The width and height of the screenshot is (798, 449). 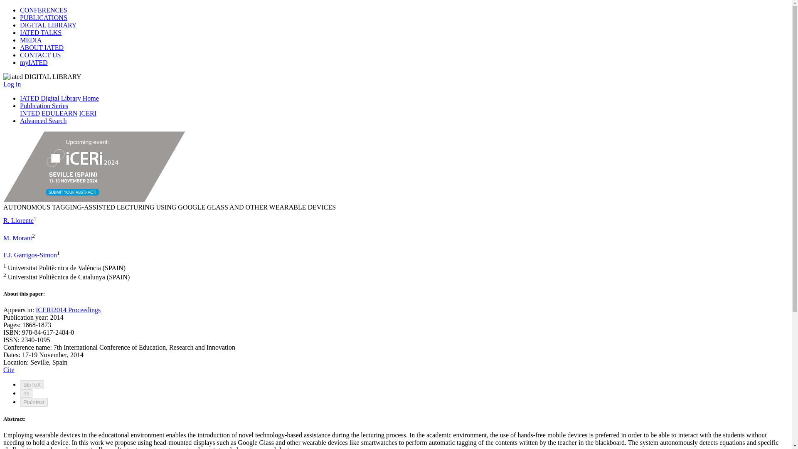 What do you see at coordinates (26, 393) in the screenshot?
I see `ris` at bounding box center [26, 393].